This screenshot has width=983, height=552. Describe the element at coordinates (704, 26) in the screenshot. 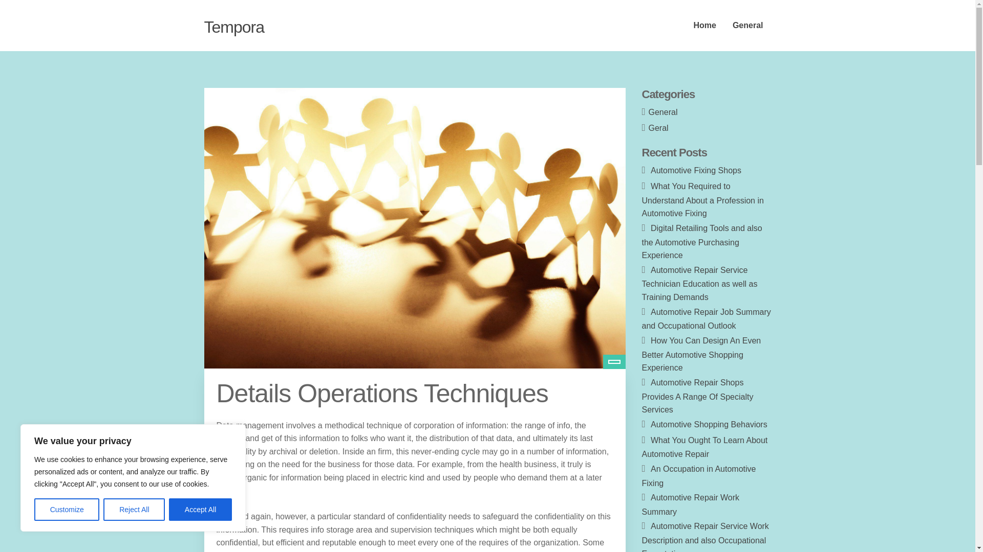

I see `Home` at that location.